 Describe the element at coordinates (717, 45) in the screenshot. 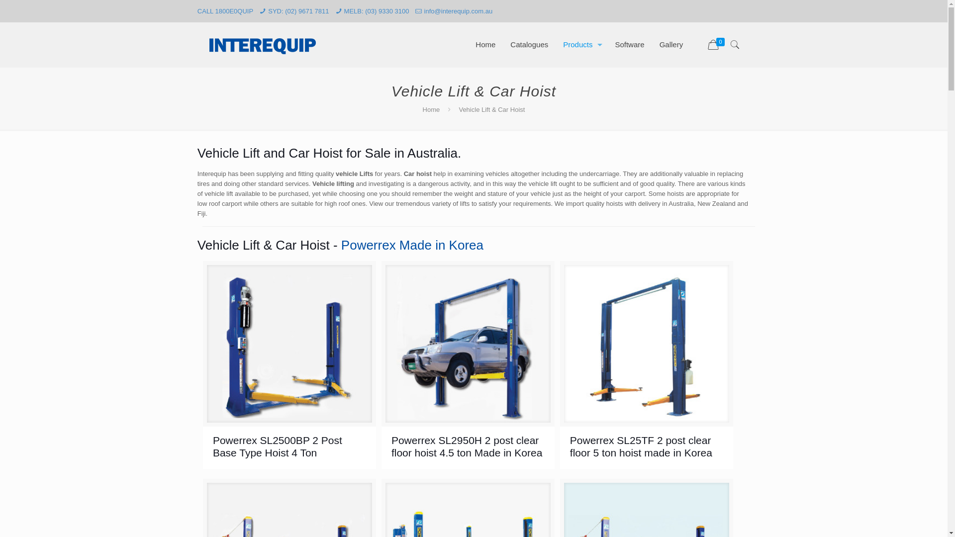

I see `0` at that location.